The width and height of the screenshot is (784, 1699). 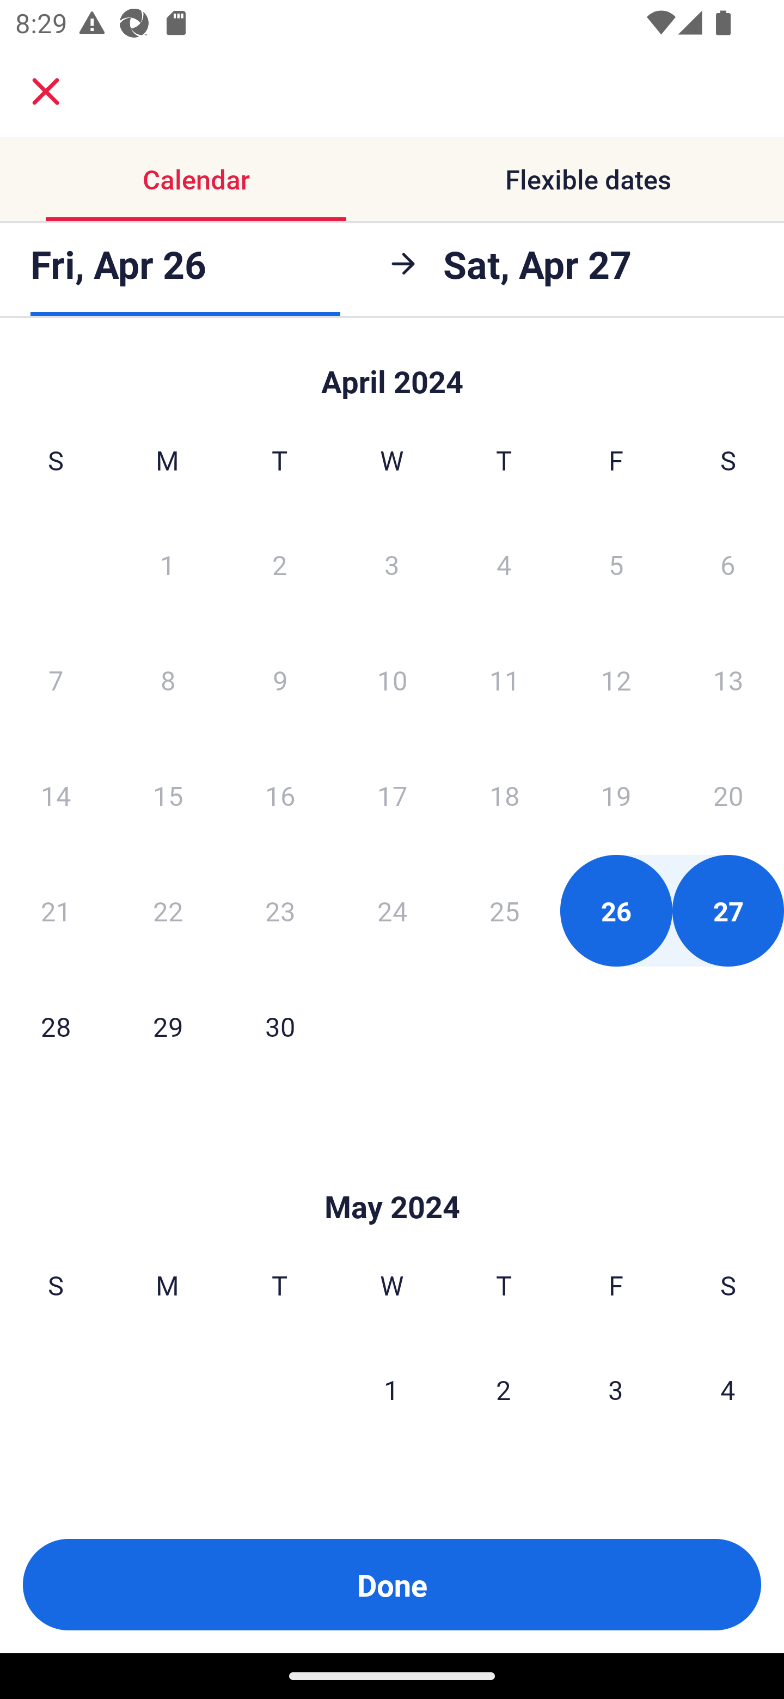 I want to click on 14 Sunday, April 14, 2024, so click(x=56, y=795).